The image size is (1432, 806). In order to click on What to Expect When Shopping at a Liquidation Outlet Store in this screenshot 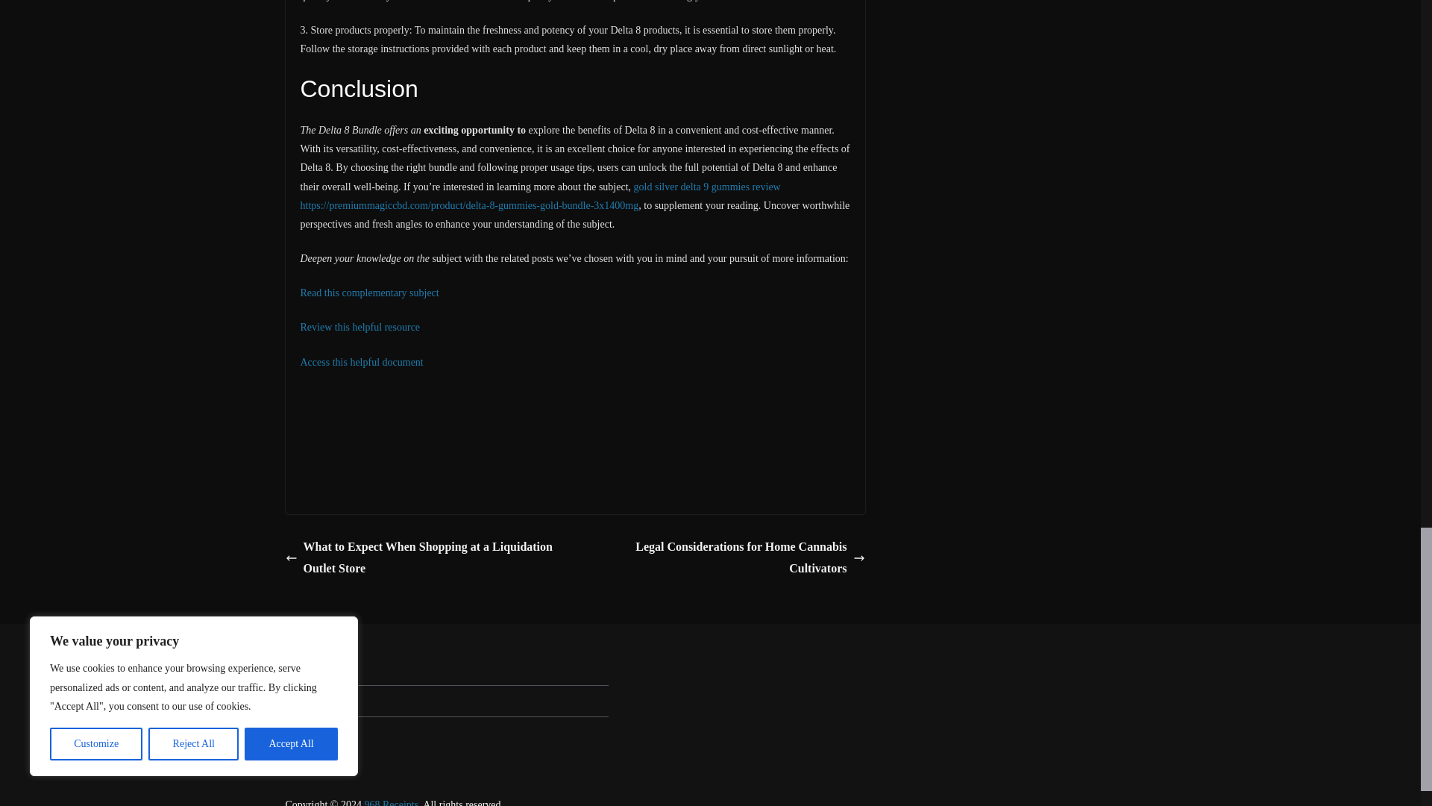, I will do `click(426, 558)`.